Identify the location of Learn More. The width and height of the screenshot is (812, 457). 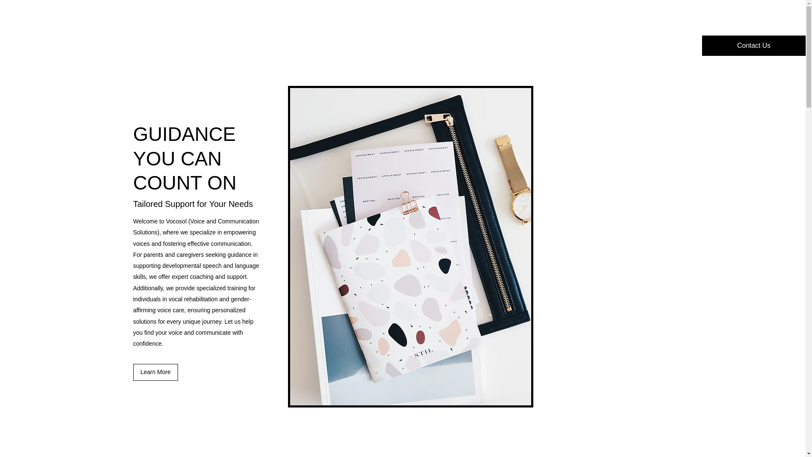
(155, 372).